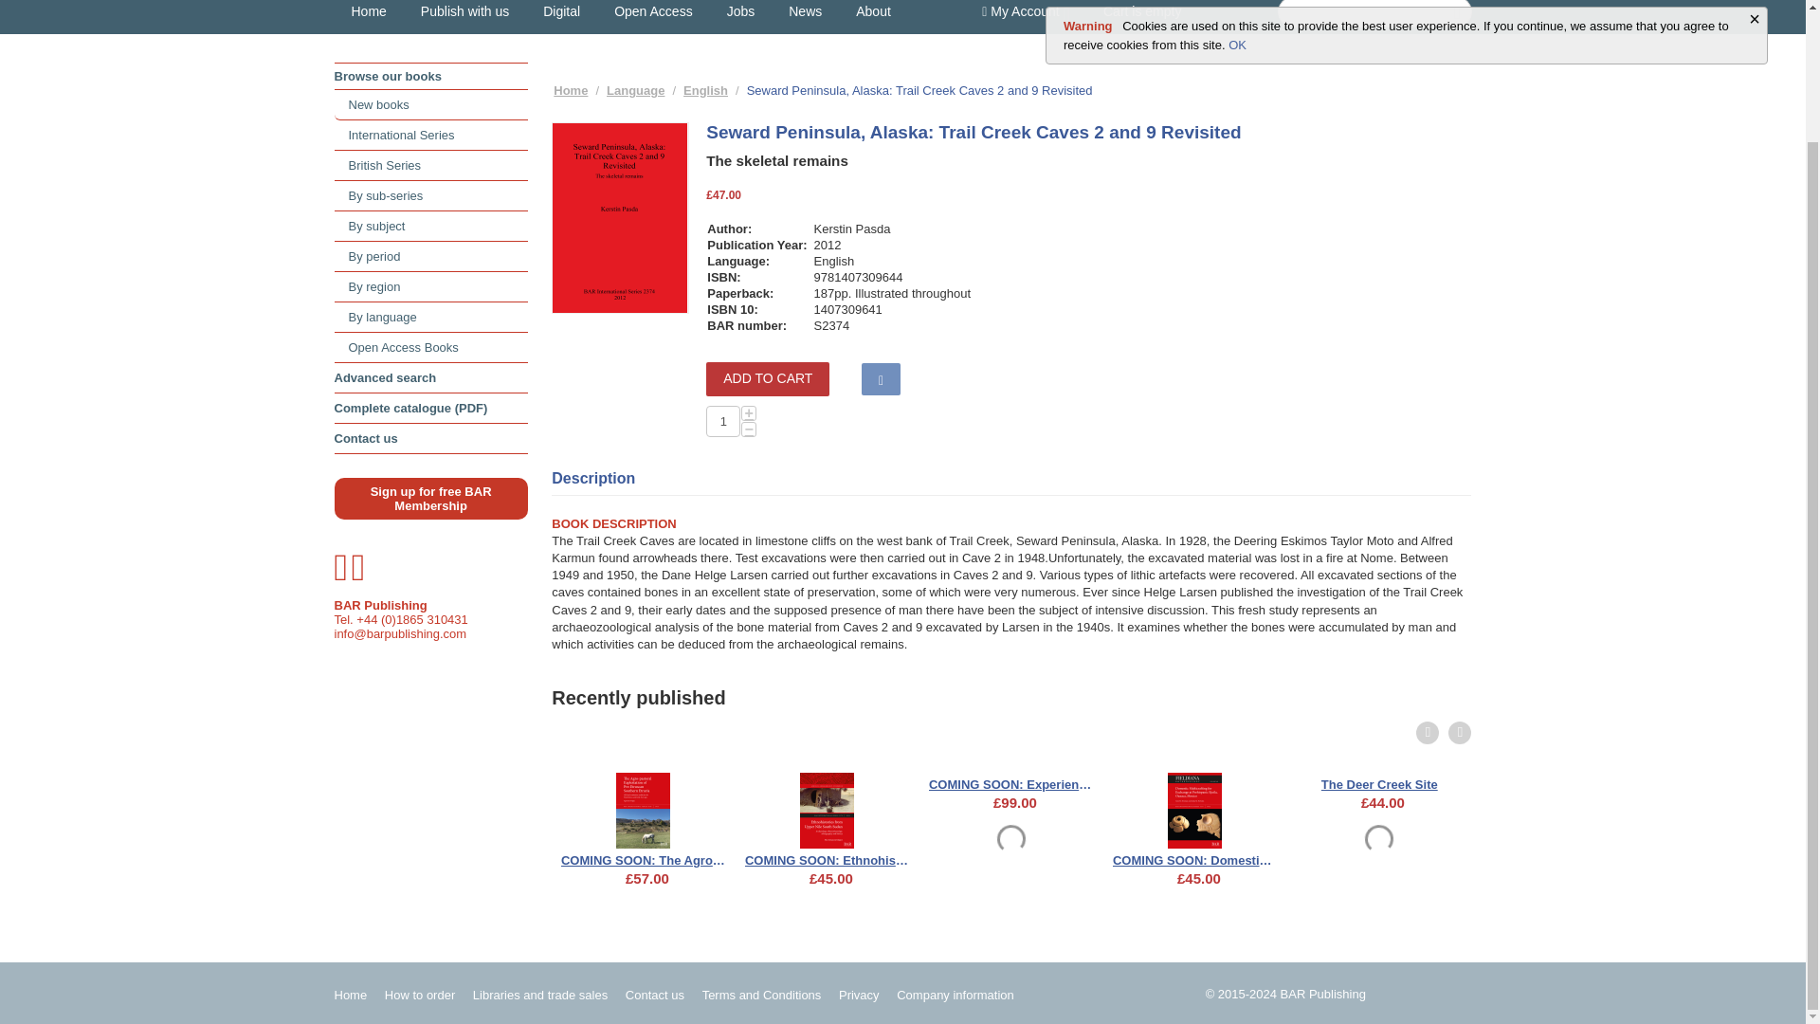  What do you see at coordinates (368, 17) in the screenshot?
I see `Home` at bounding box center [368, 17].